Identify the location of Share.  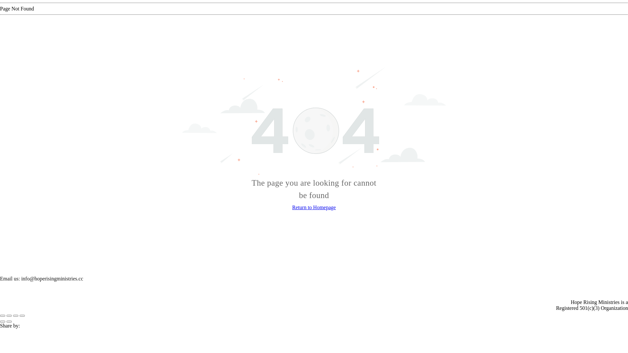
(9, 316).